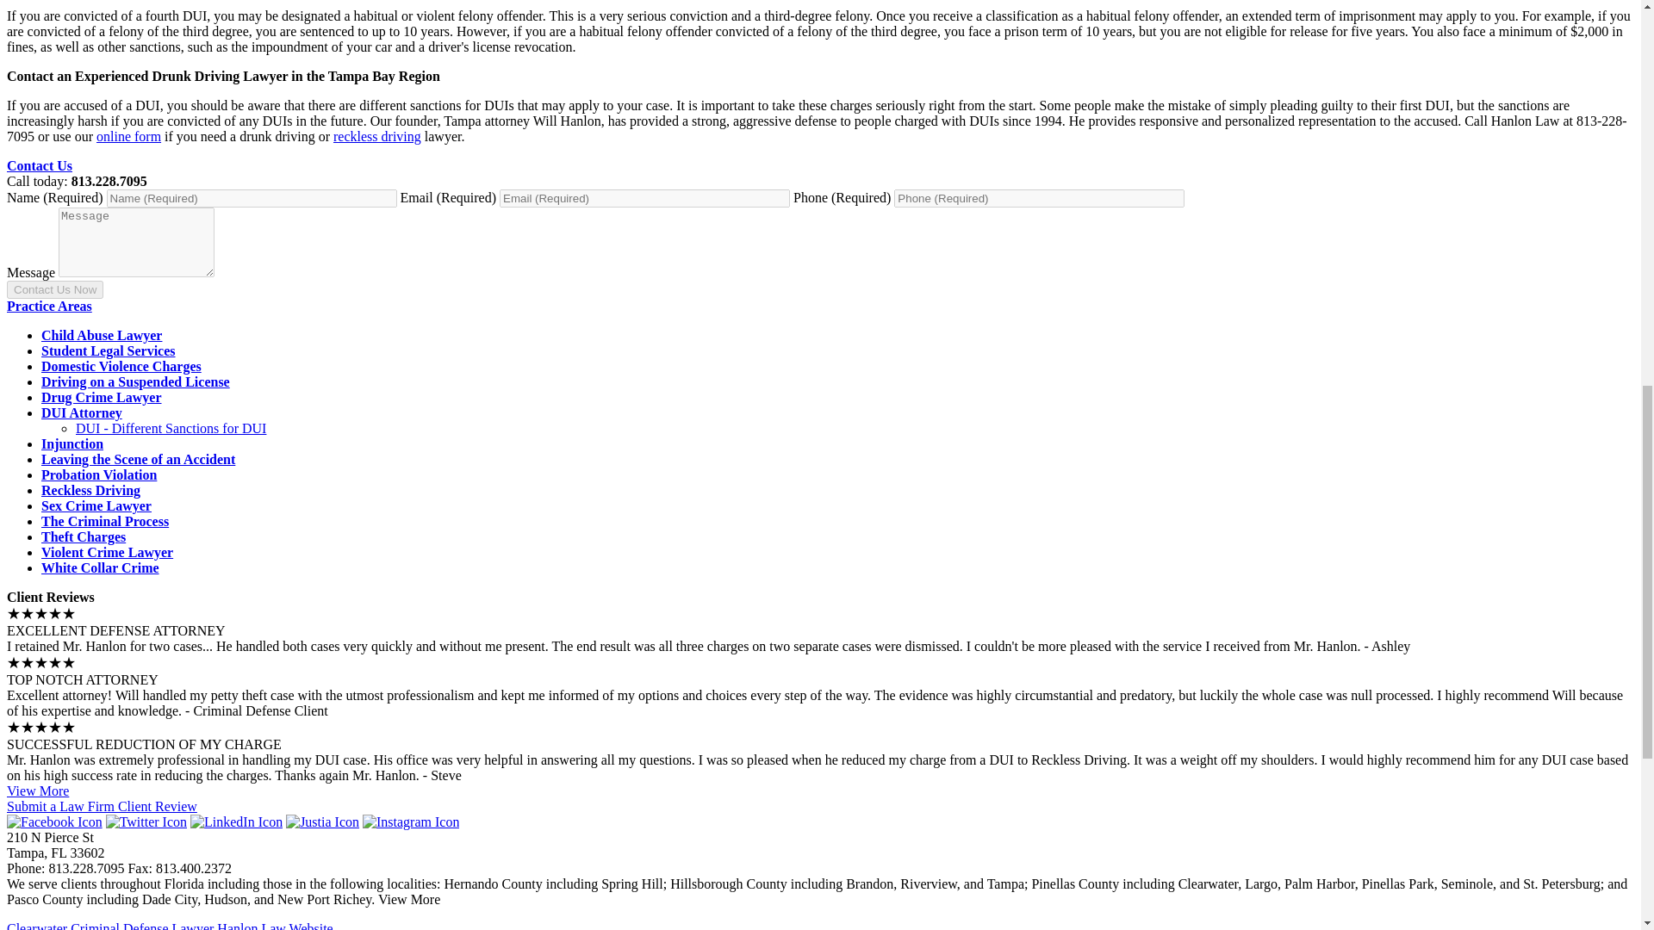 Image resolution: width=1654 pixels, height=930 pixels. What do you see at coordinates (102, 336) in the screenshot?
I see `Child Abuse Lawyer` at bounding box center [102, 336].